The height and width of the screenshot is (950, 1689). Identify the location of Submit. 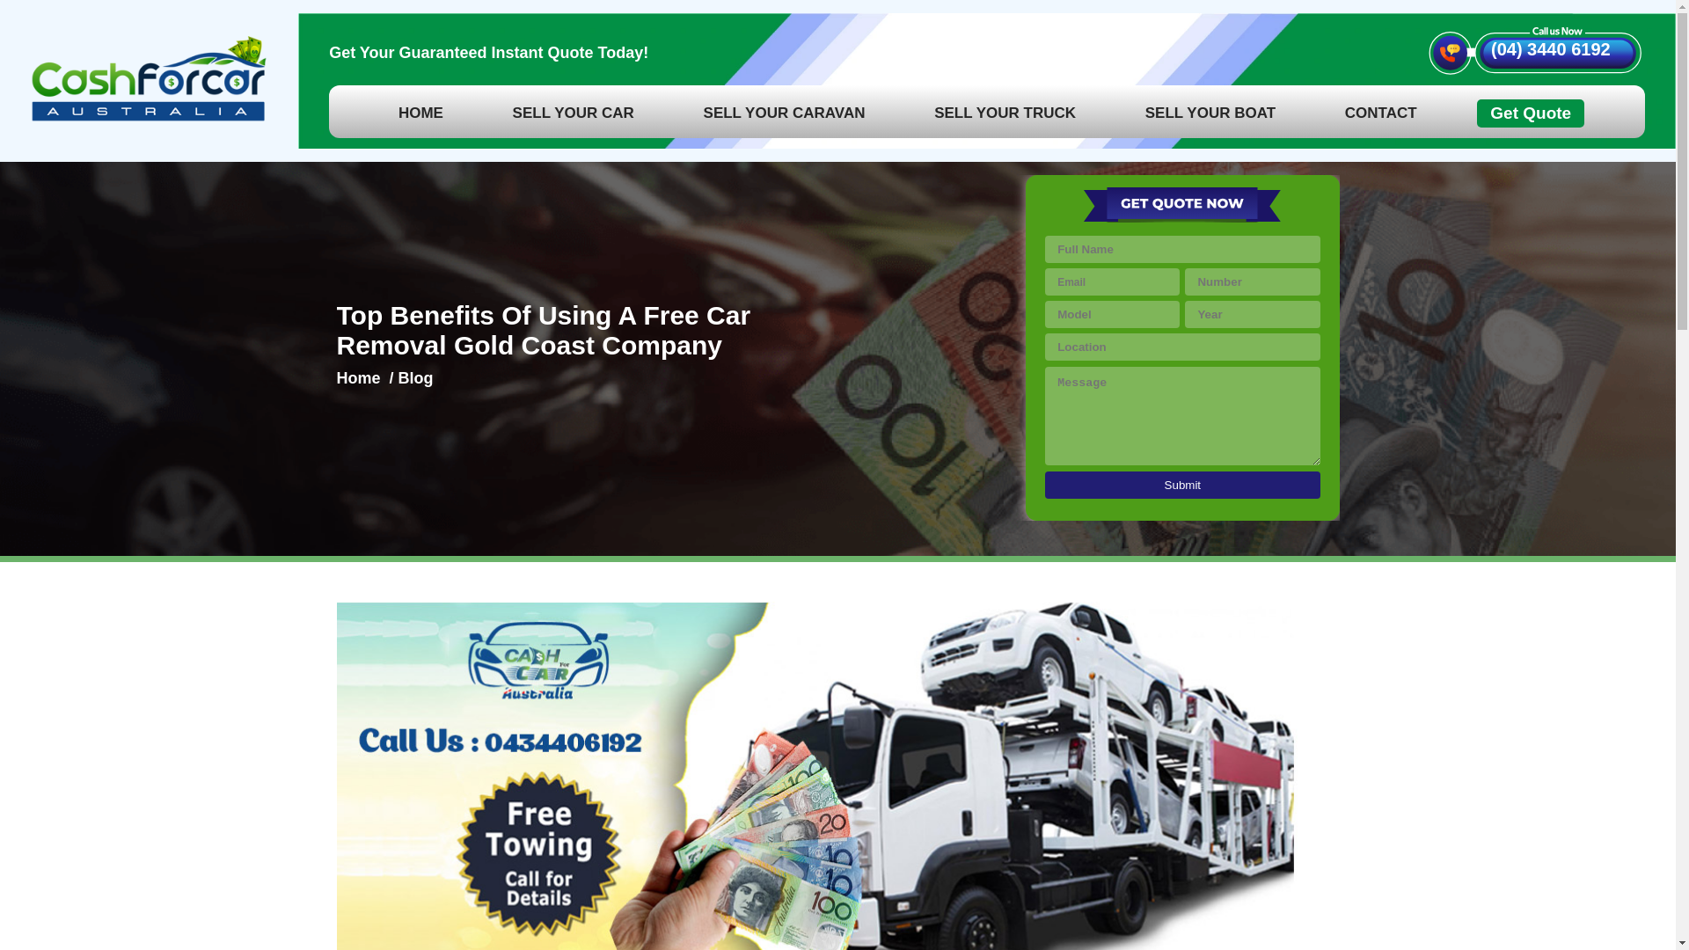
(1182, 485).